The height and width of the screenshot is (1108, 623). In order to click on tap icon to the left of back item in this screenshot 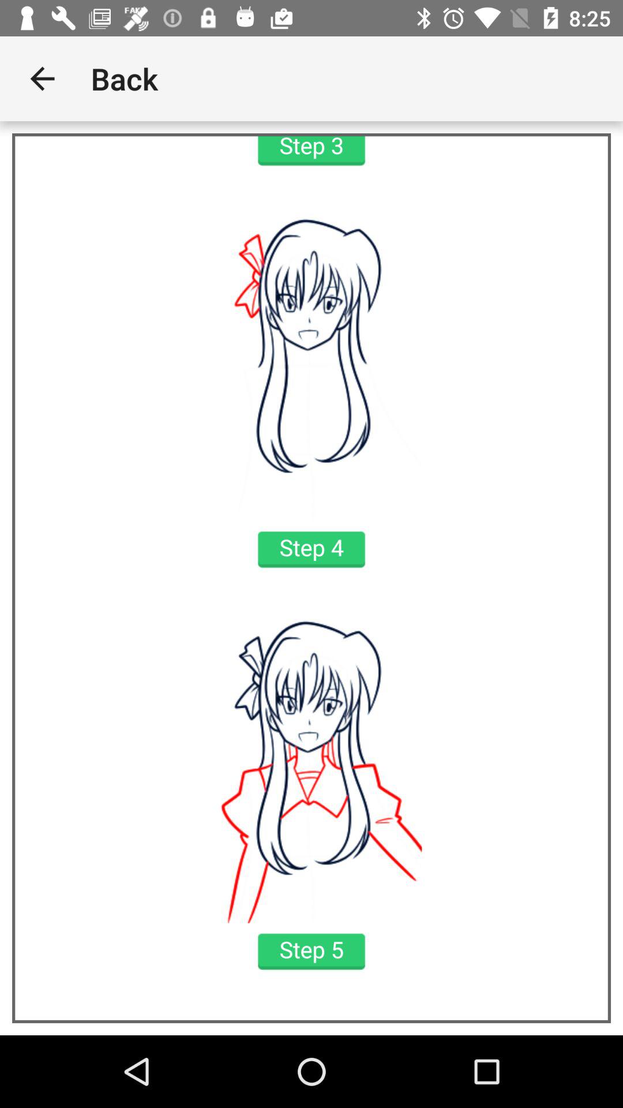, I will do `click(42, 78)`.